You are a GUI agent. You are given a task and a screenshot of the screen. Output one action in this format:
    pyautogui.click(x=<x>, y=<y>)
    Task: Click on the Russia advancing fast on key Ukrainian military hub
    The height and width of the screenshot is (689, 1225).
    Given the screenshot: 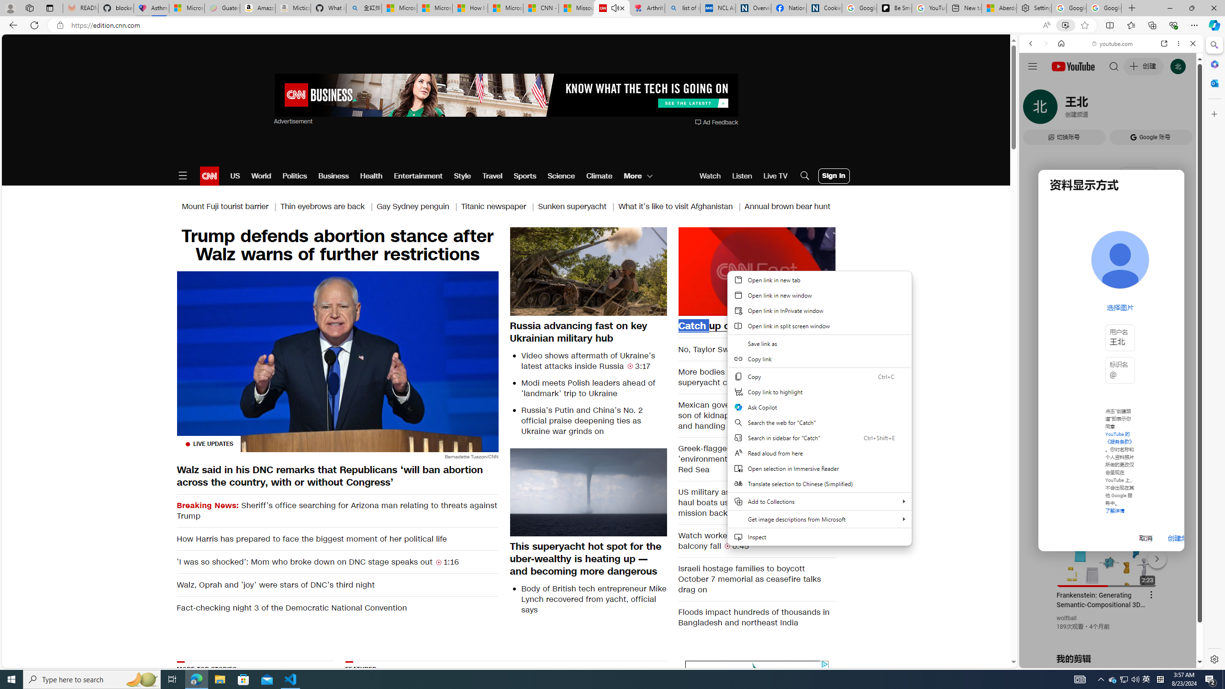 What is the action you would take?
    pyautogui.click(x=589, y=332)
    